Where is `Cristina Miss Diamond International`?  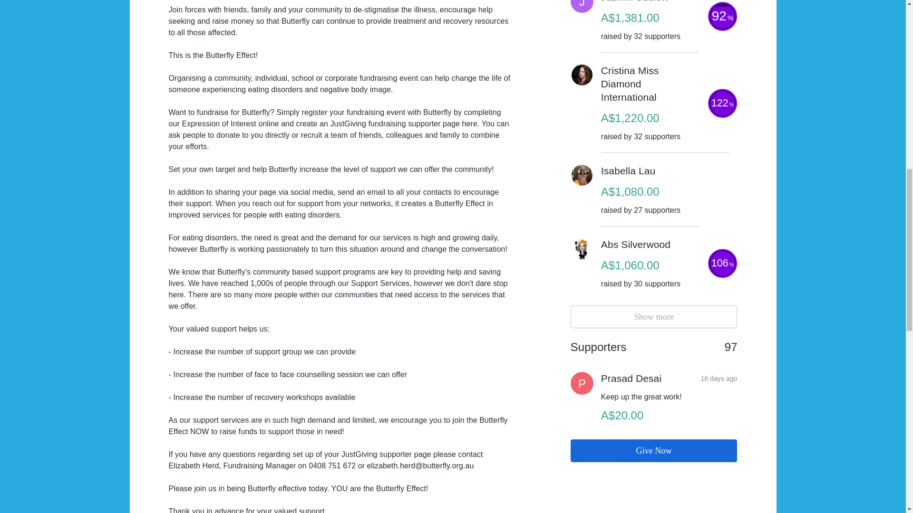 Cristina Miss Diamond International is located at coordinates (650, 84).